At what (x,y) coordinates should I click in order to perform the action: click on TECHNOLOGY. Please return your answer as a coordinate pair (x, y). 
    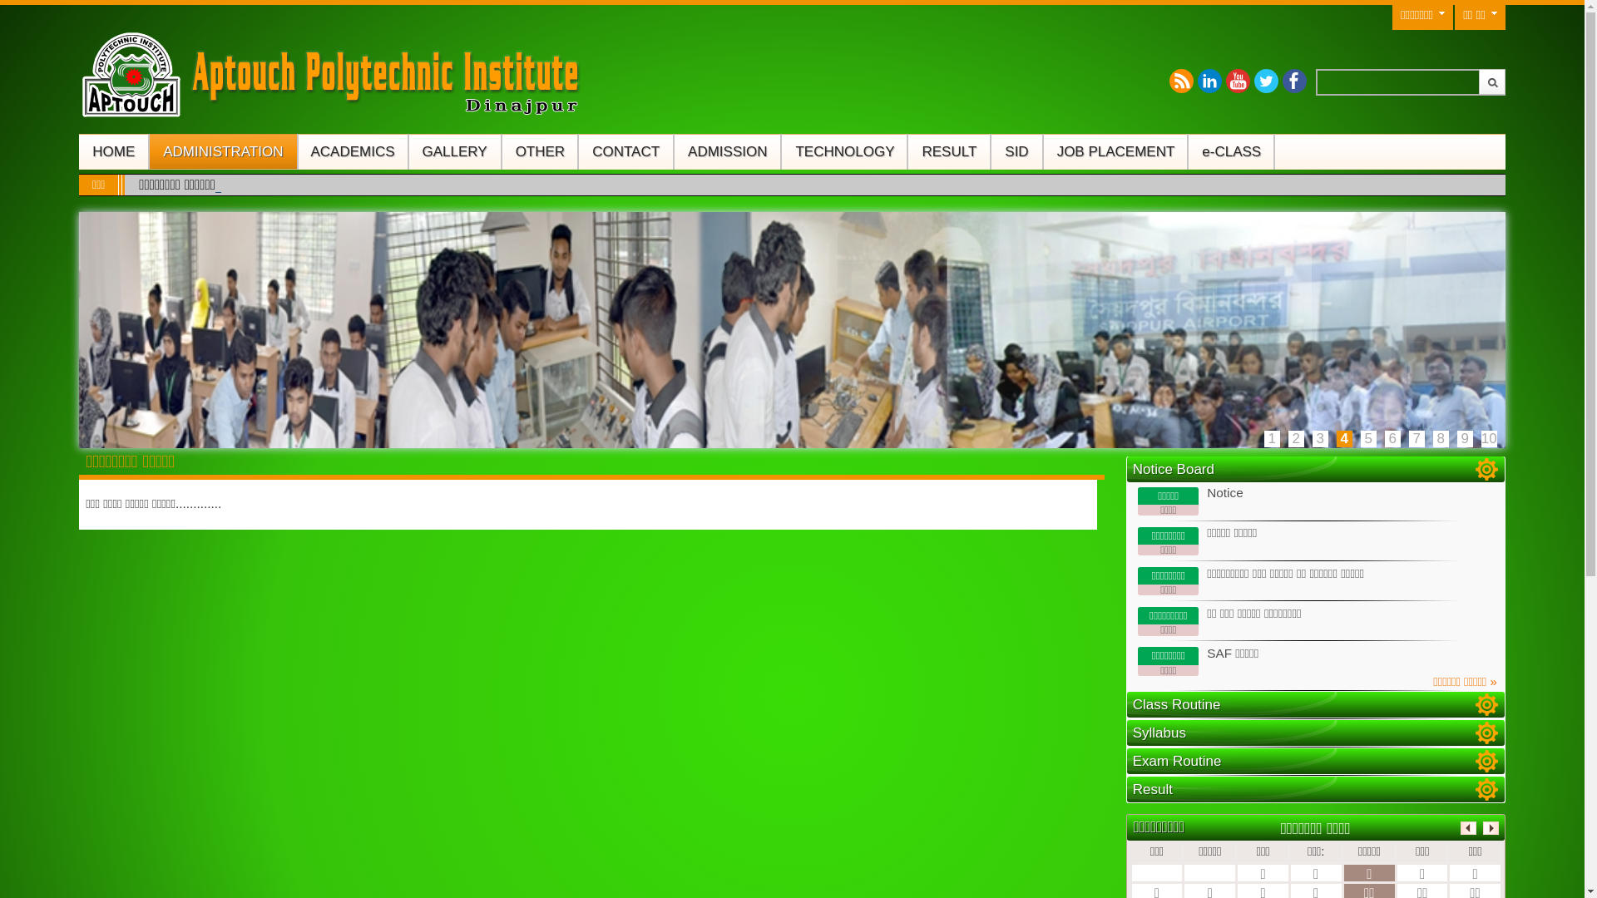
    Looking at the image, I should click on (844, 151).